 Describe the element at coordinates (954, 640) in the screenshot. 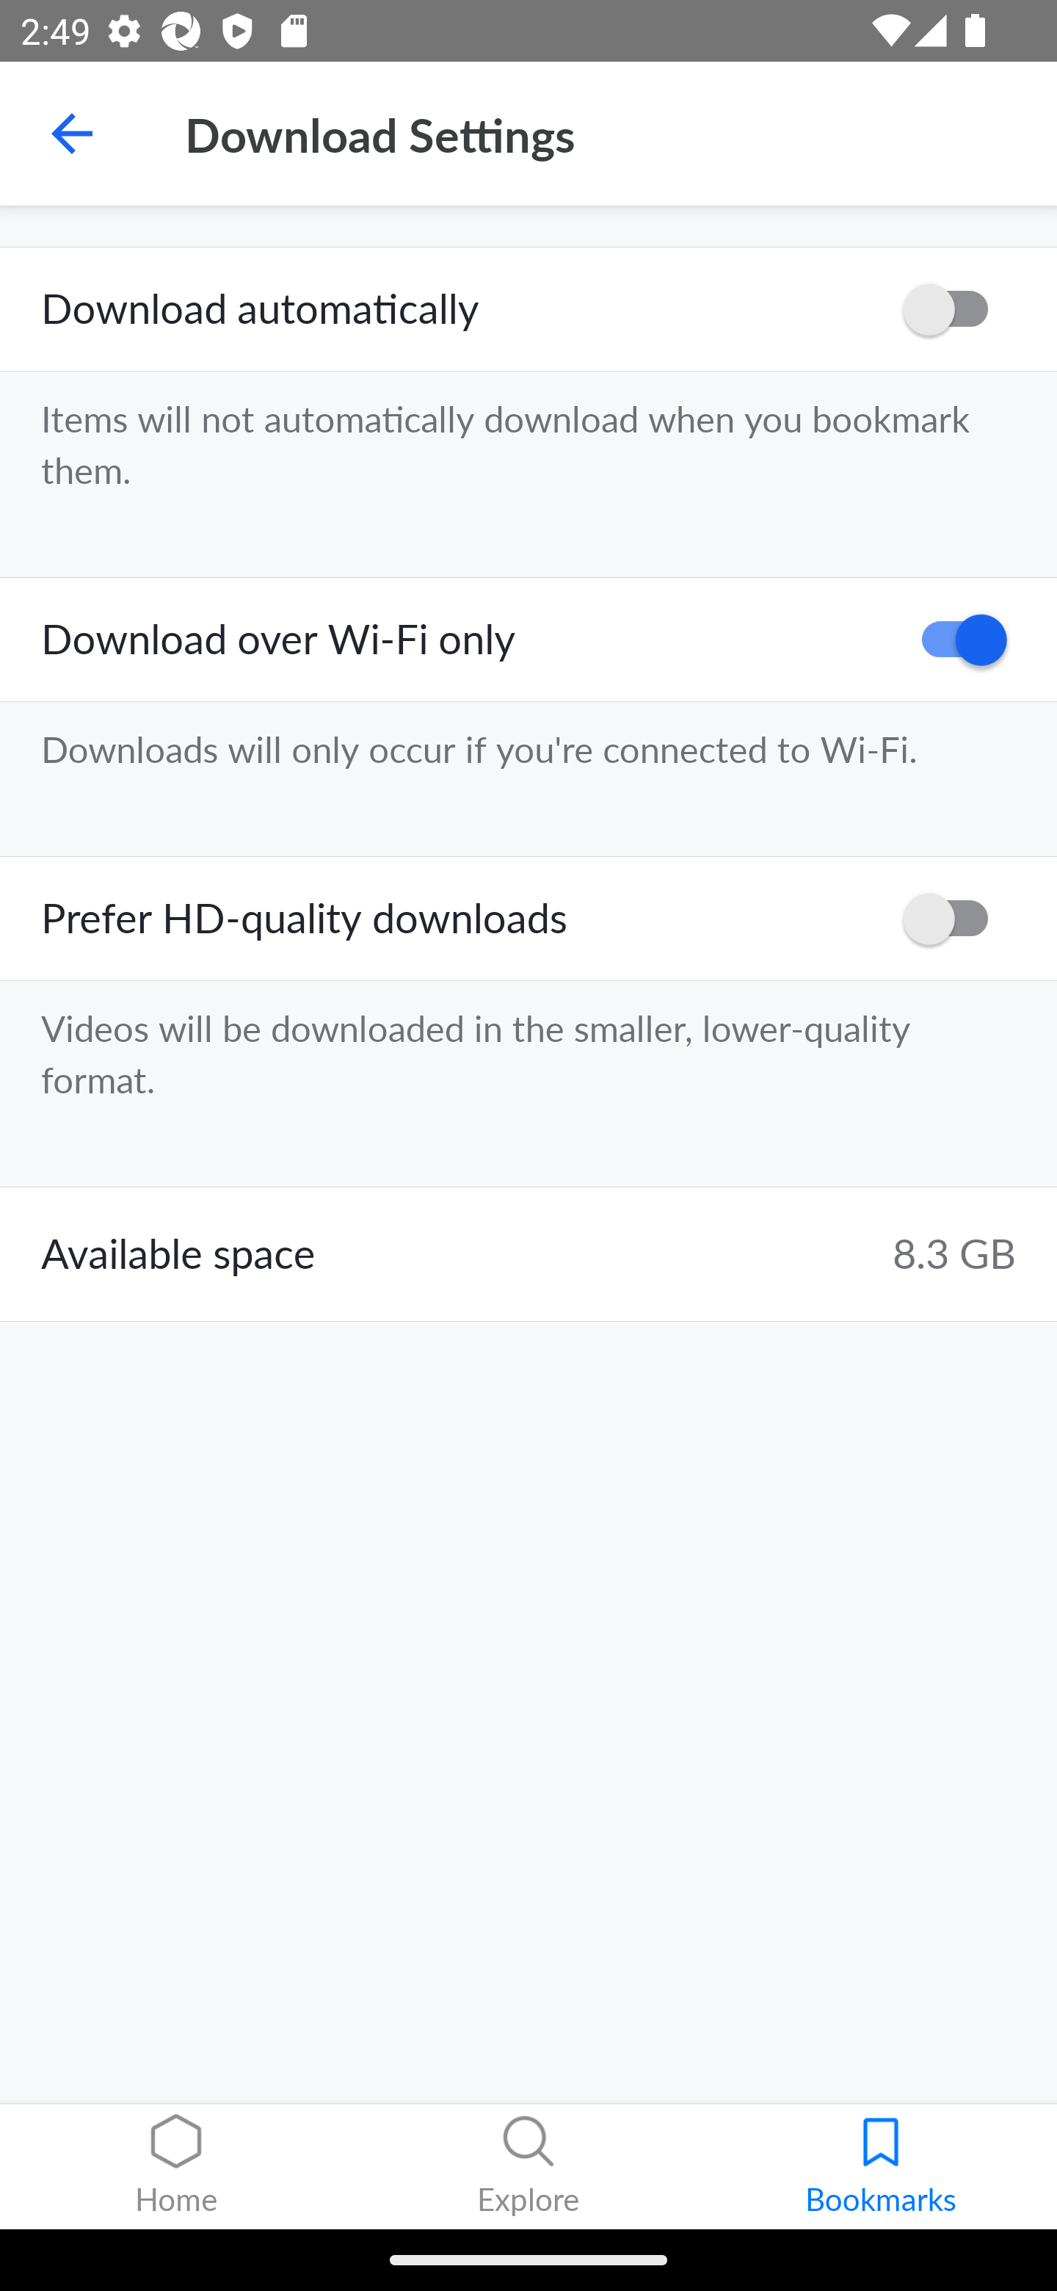

I see `ON` at that location.